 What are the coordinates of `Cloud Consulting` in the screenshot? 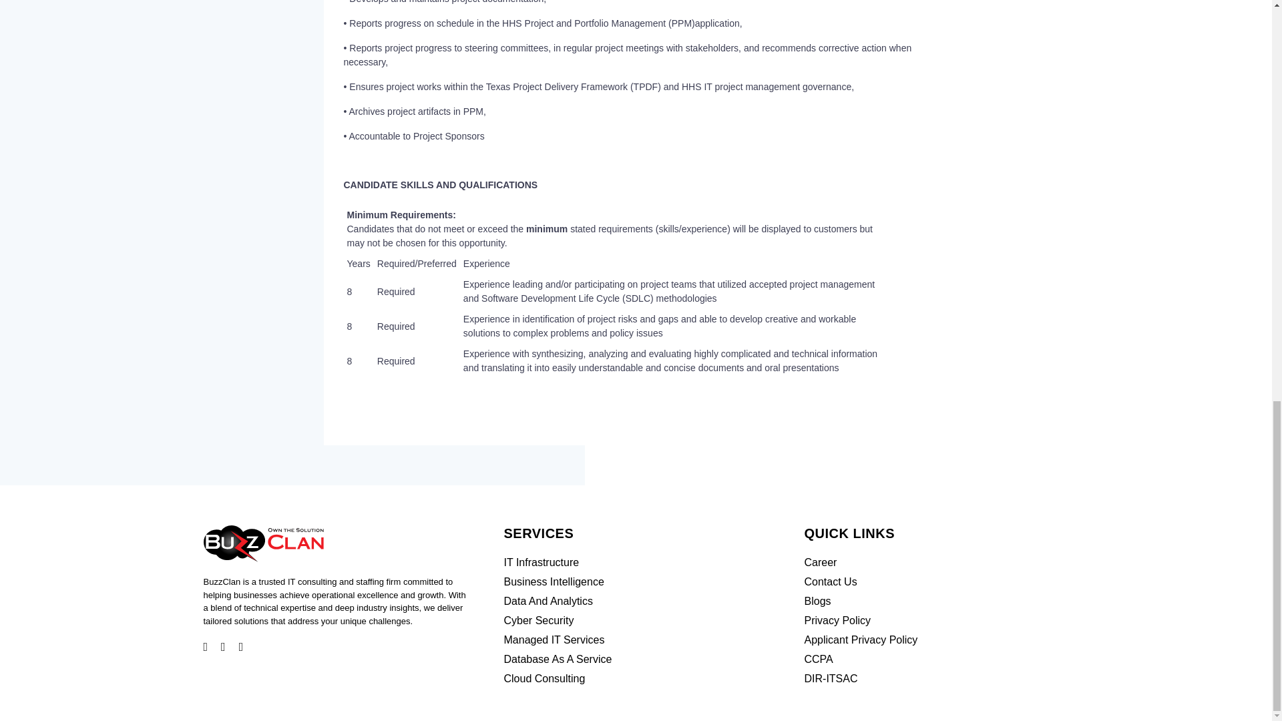 It's located at (544, 678).